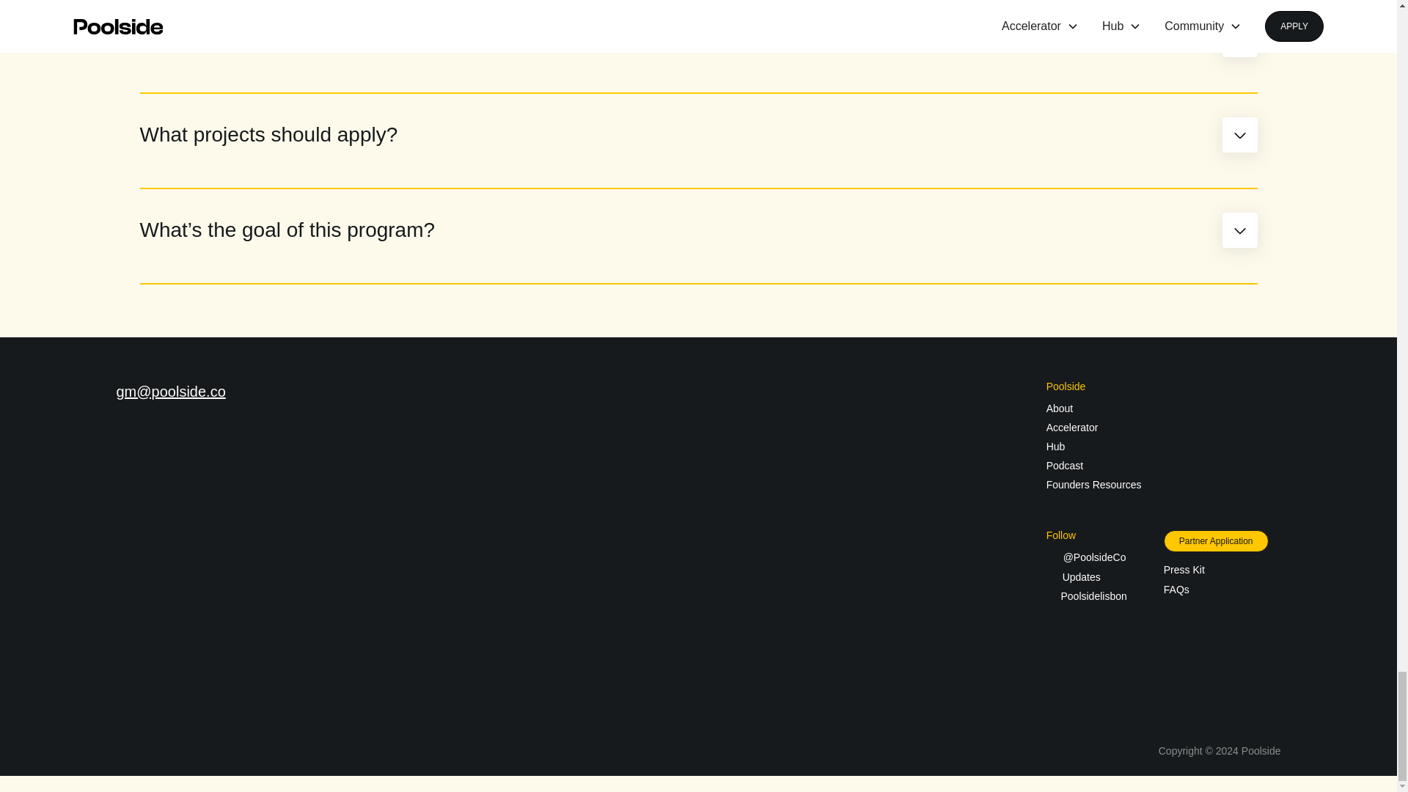 This screenshot has width=1408, height=792. I want to click on Hub, so click(1056, 446).